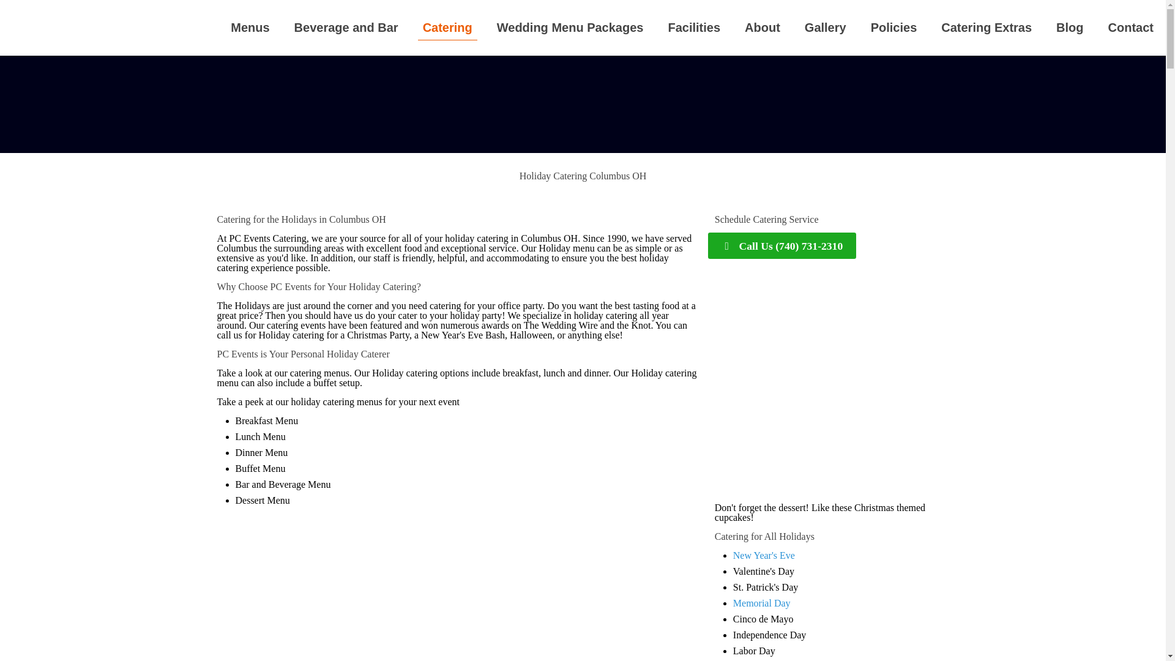 The height and width of the screenshot is (661, 1175). What do you see at coordinates (762, 27) in the screenshot?
I see `About` at bounding box center [762, 27].